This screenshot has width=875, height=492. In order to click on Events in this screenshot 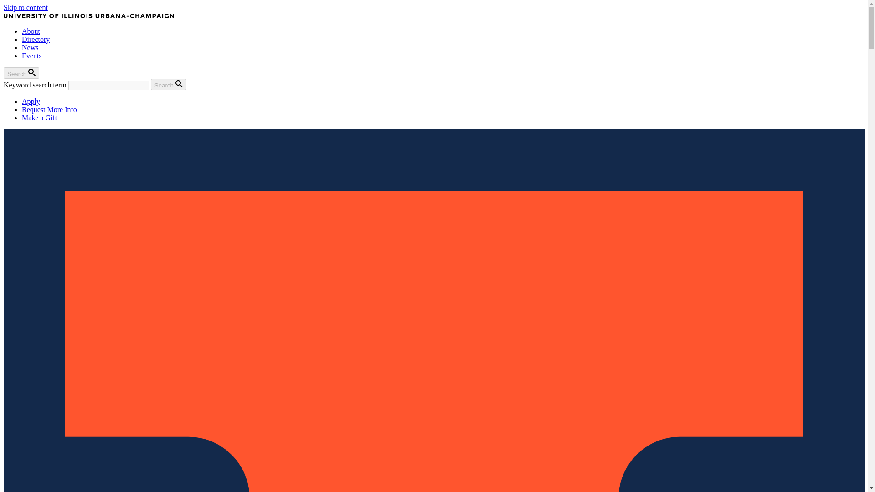, I will do `click(32, 56)`.